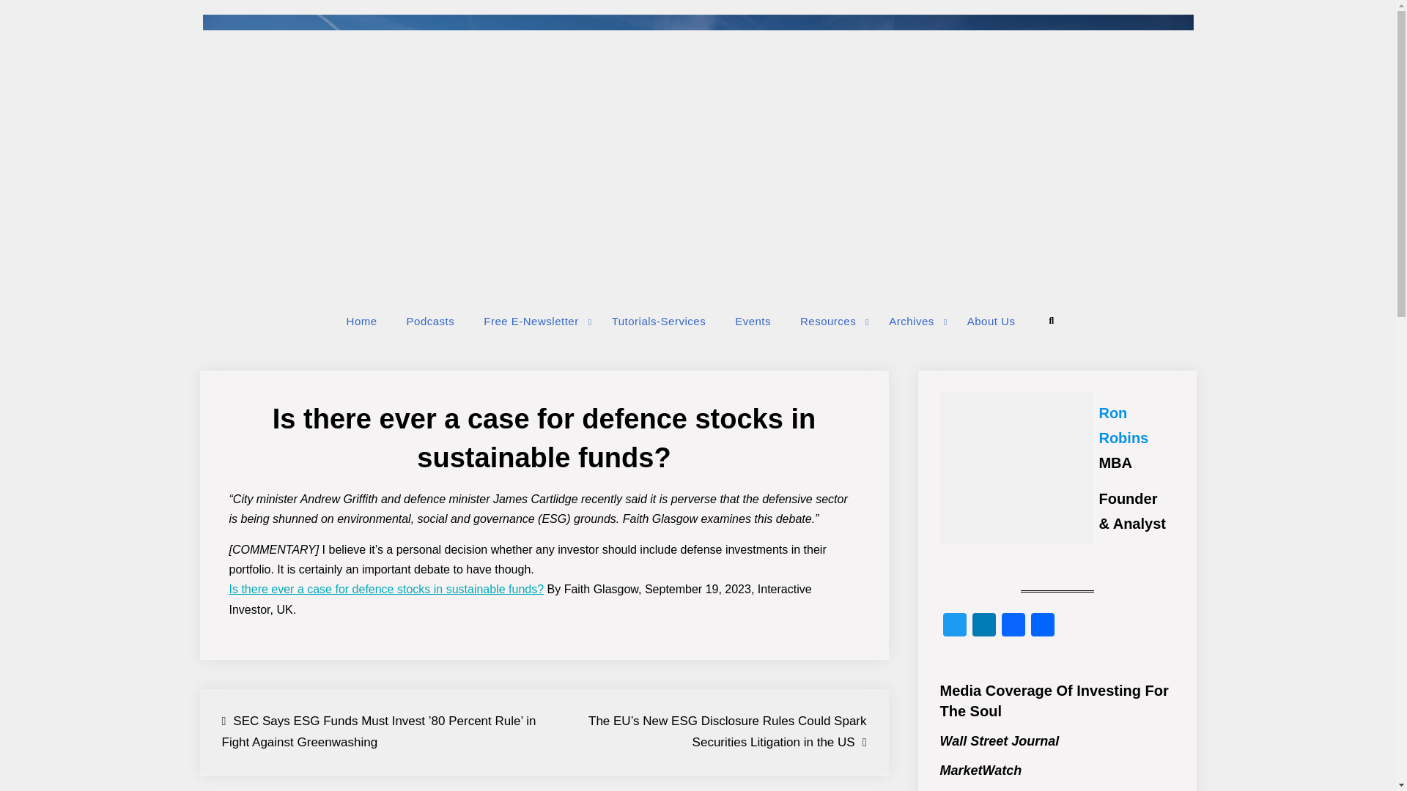  Describe the element at coordinates (1123, 425) in the screenshot. I see `Ron Robins` at that location.